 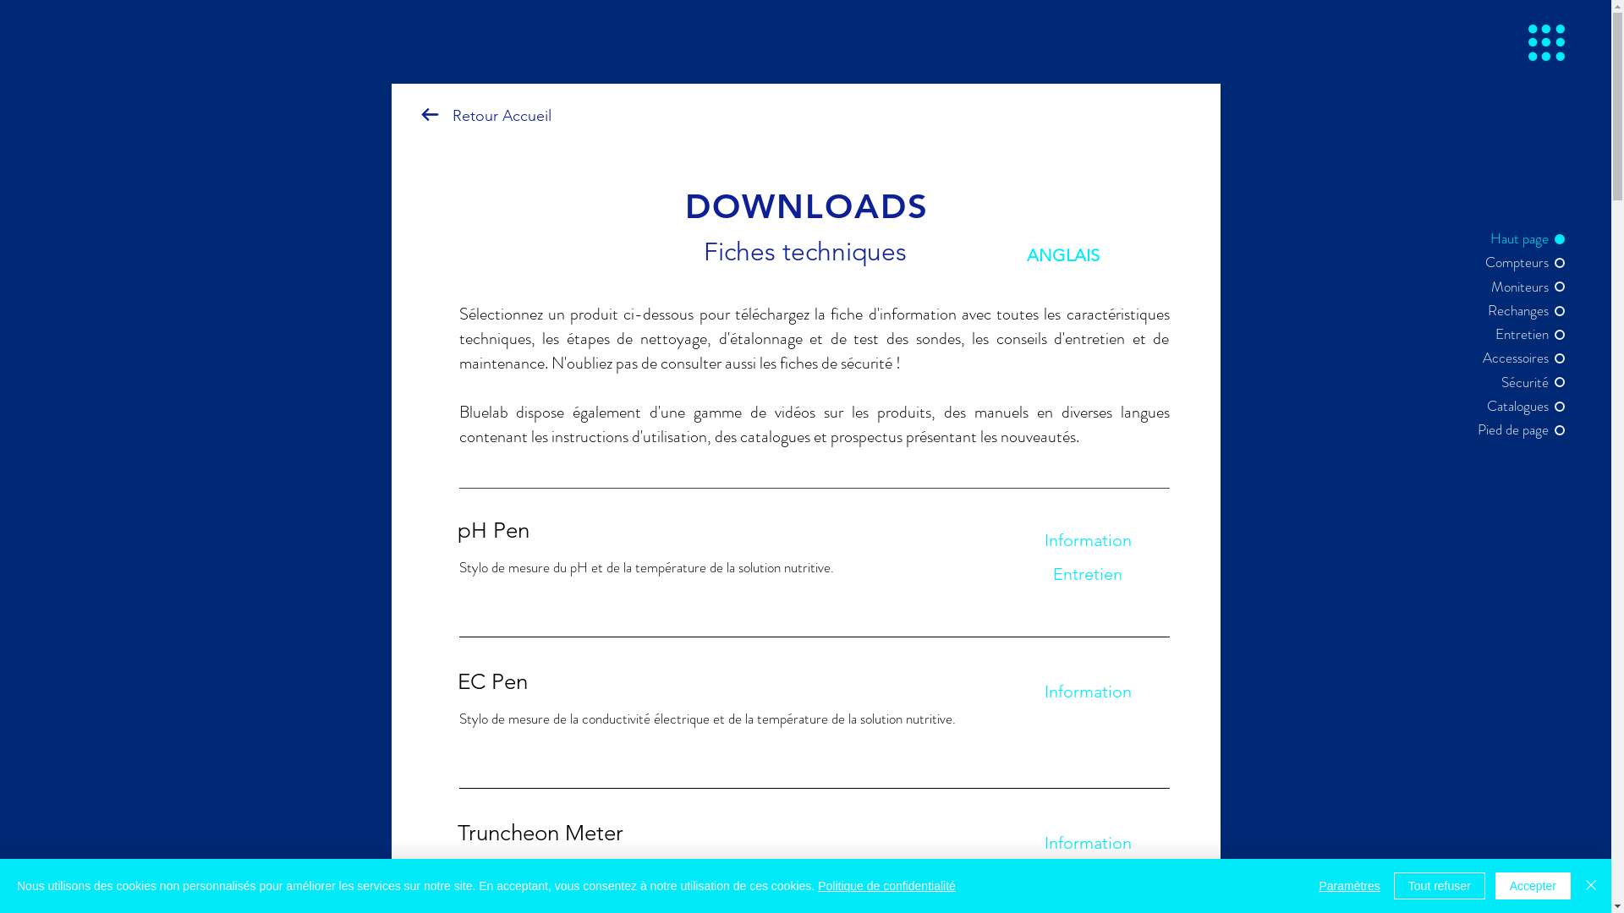 What do you see at coordinates (1088, 540) in the screenshot?
I see `Information` at bounding box center [1088, 540].